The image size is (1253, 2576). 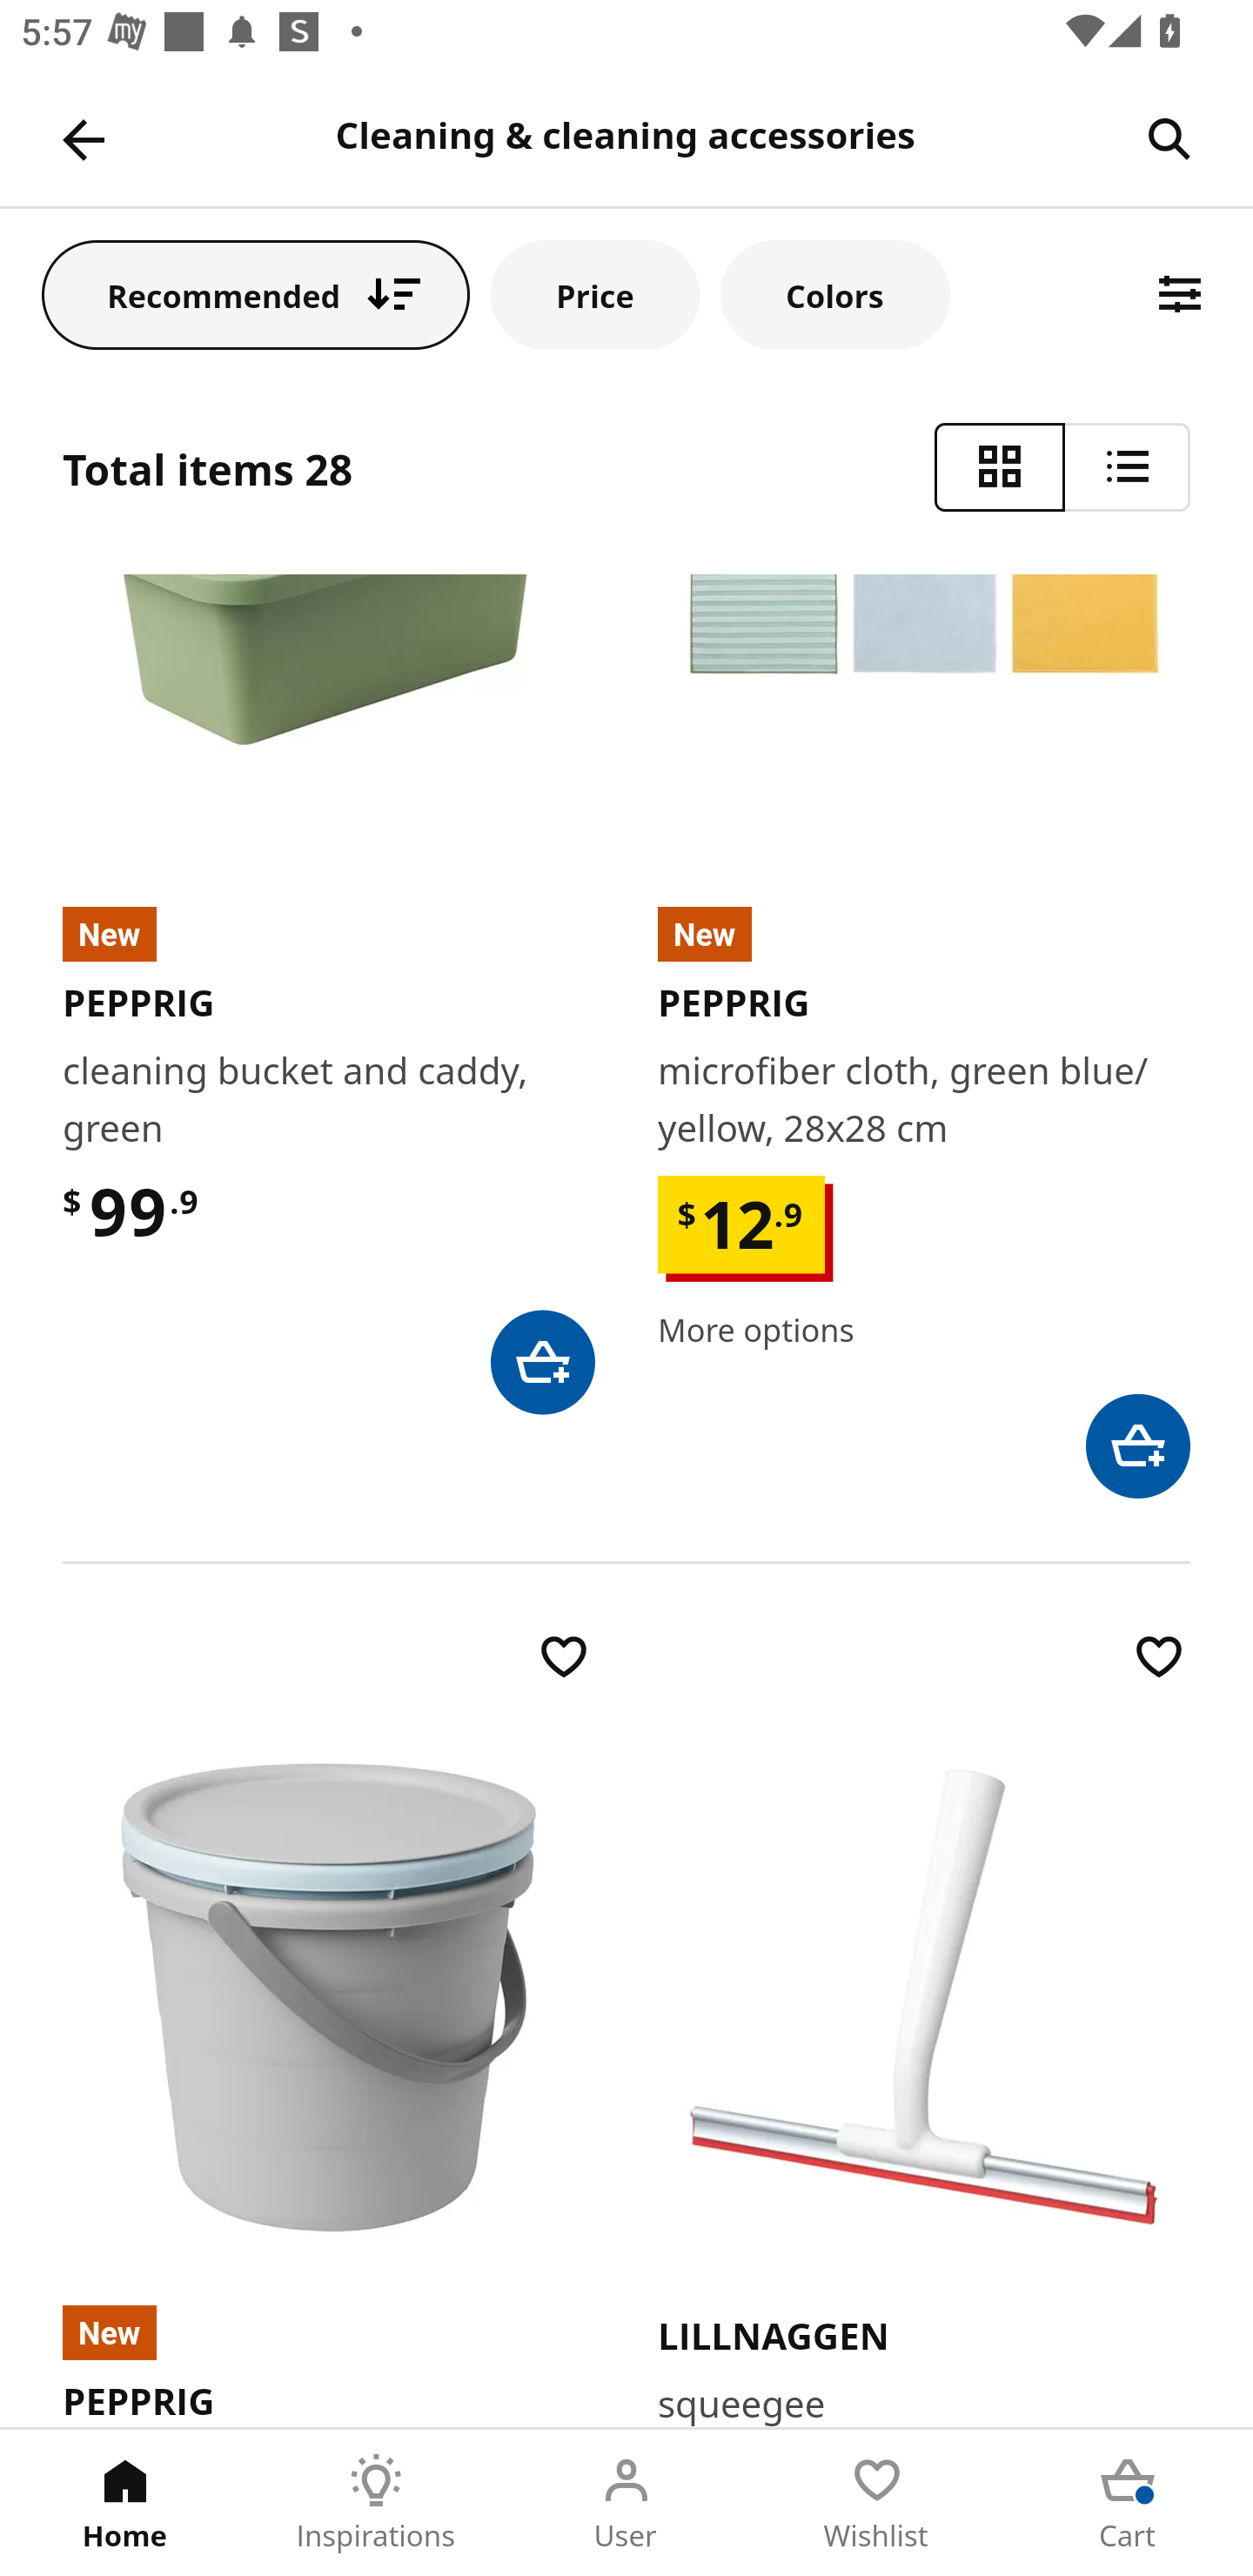 What do you see at coordinates (924, 2026) in the screenshot?
I see `​L​I​L​L​N​A​G​G​E​N​
squeegee
$
9
.9` at bounding box center [924, 2026].